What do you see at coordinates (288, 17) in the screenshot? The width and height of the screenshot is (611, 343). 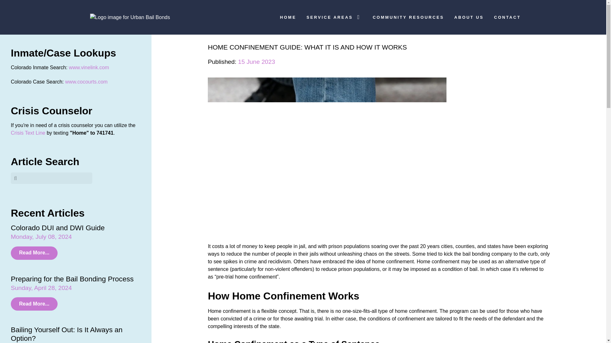 I see `HOME` at bounding box center [288, 17].